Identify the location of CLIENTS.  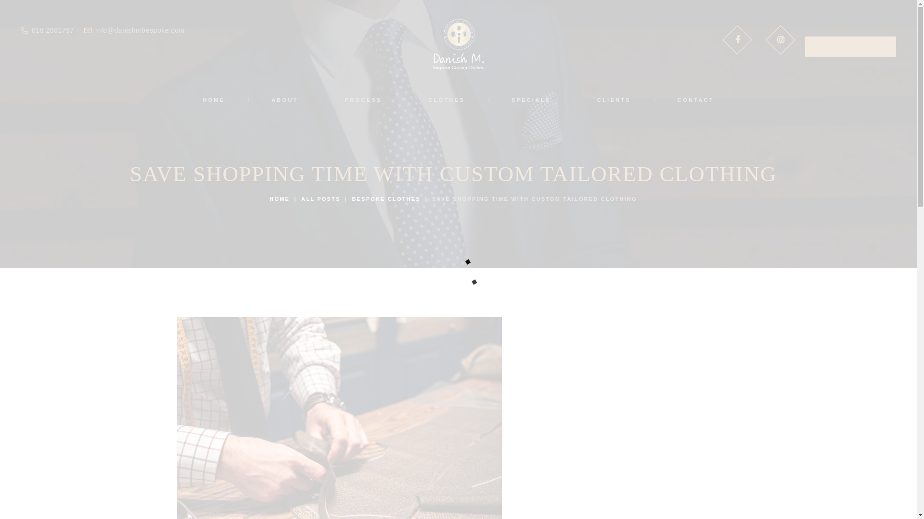
(614, 100).